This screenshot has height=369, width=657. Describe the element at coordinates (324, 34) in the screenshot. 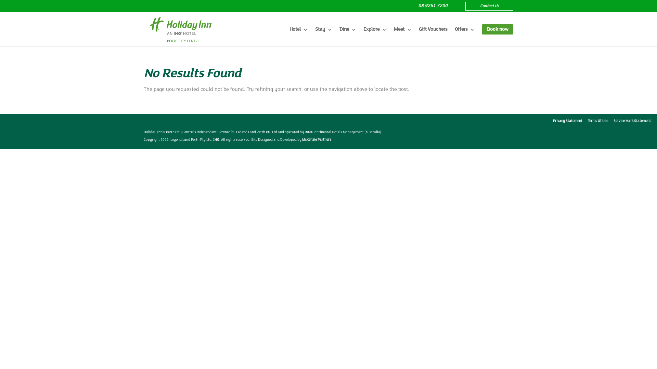

I see `Stay` at that location.